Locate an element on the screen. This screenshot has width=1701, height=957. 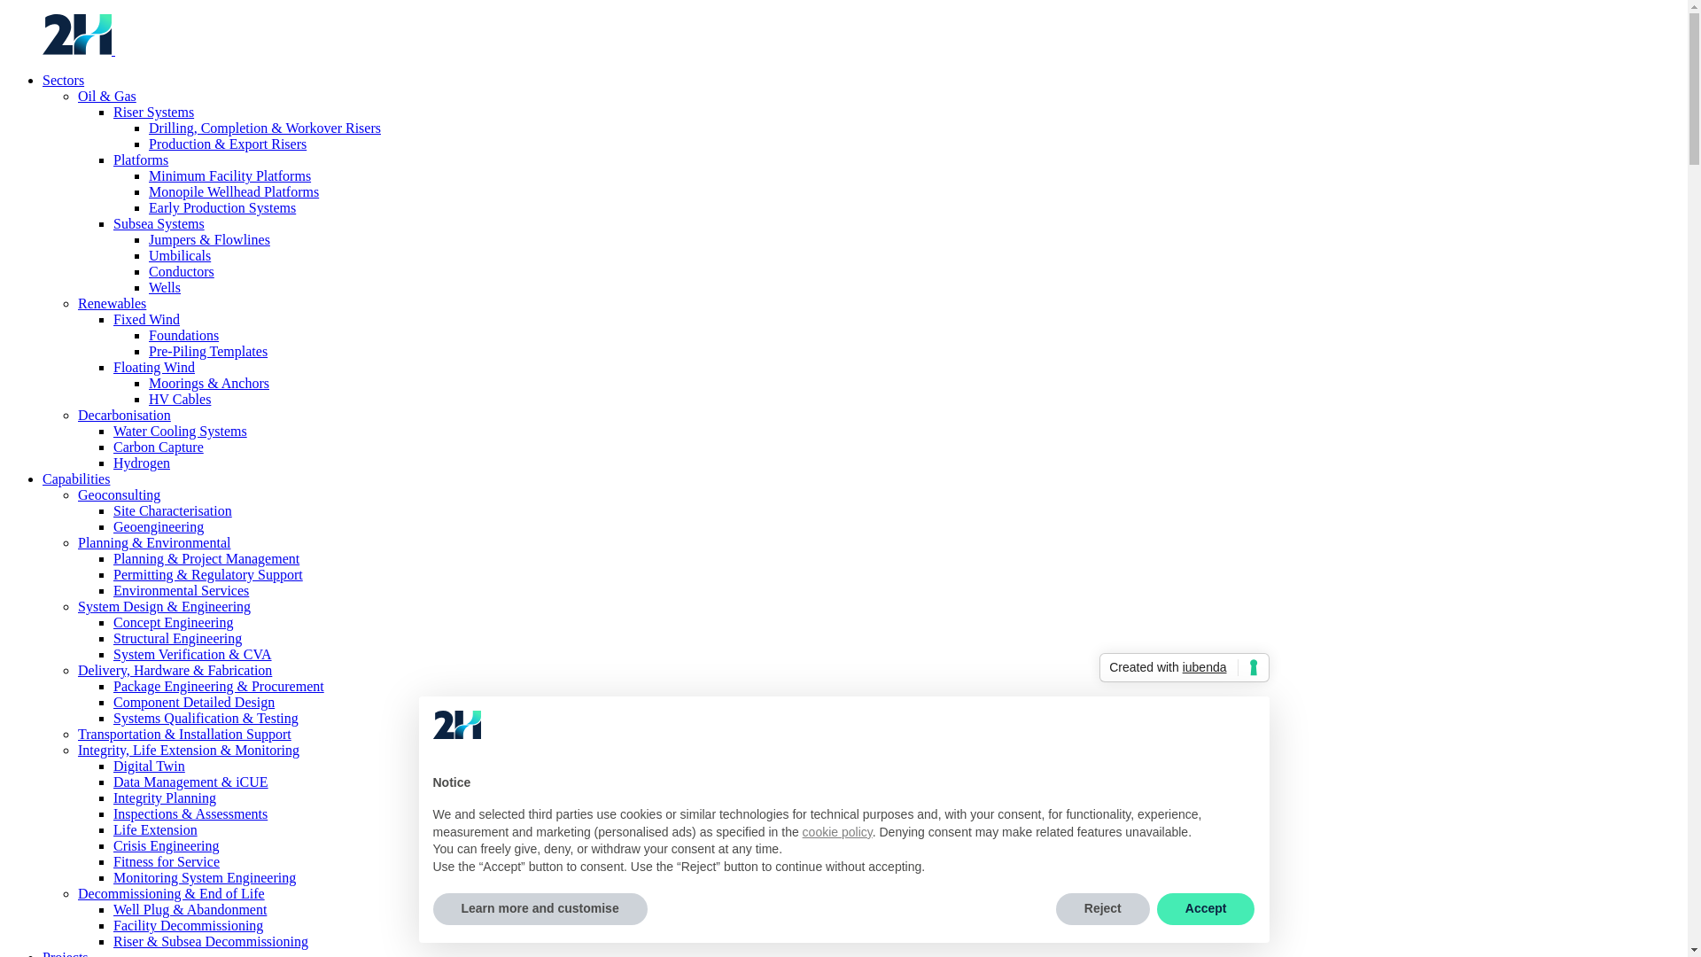
Monopile Wellhead Platforms is located at coordinates (234, 191).